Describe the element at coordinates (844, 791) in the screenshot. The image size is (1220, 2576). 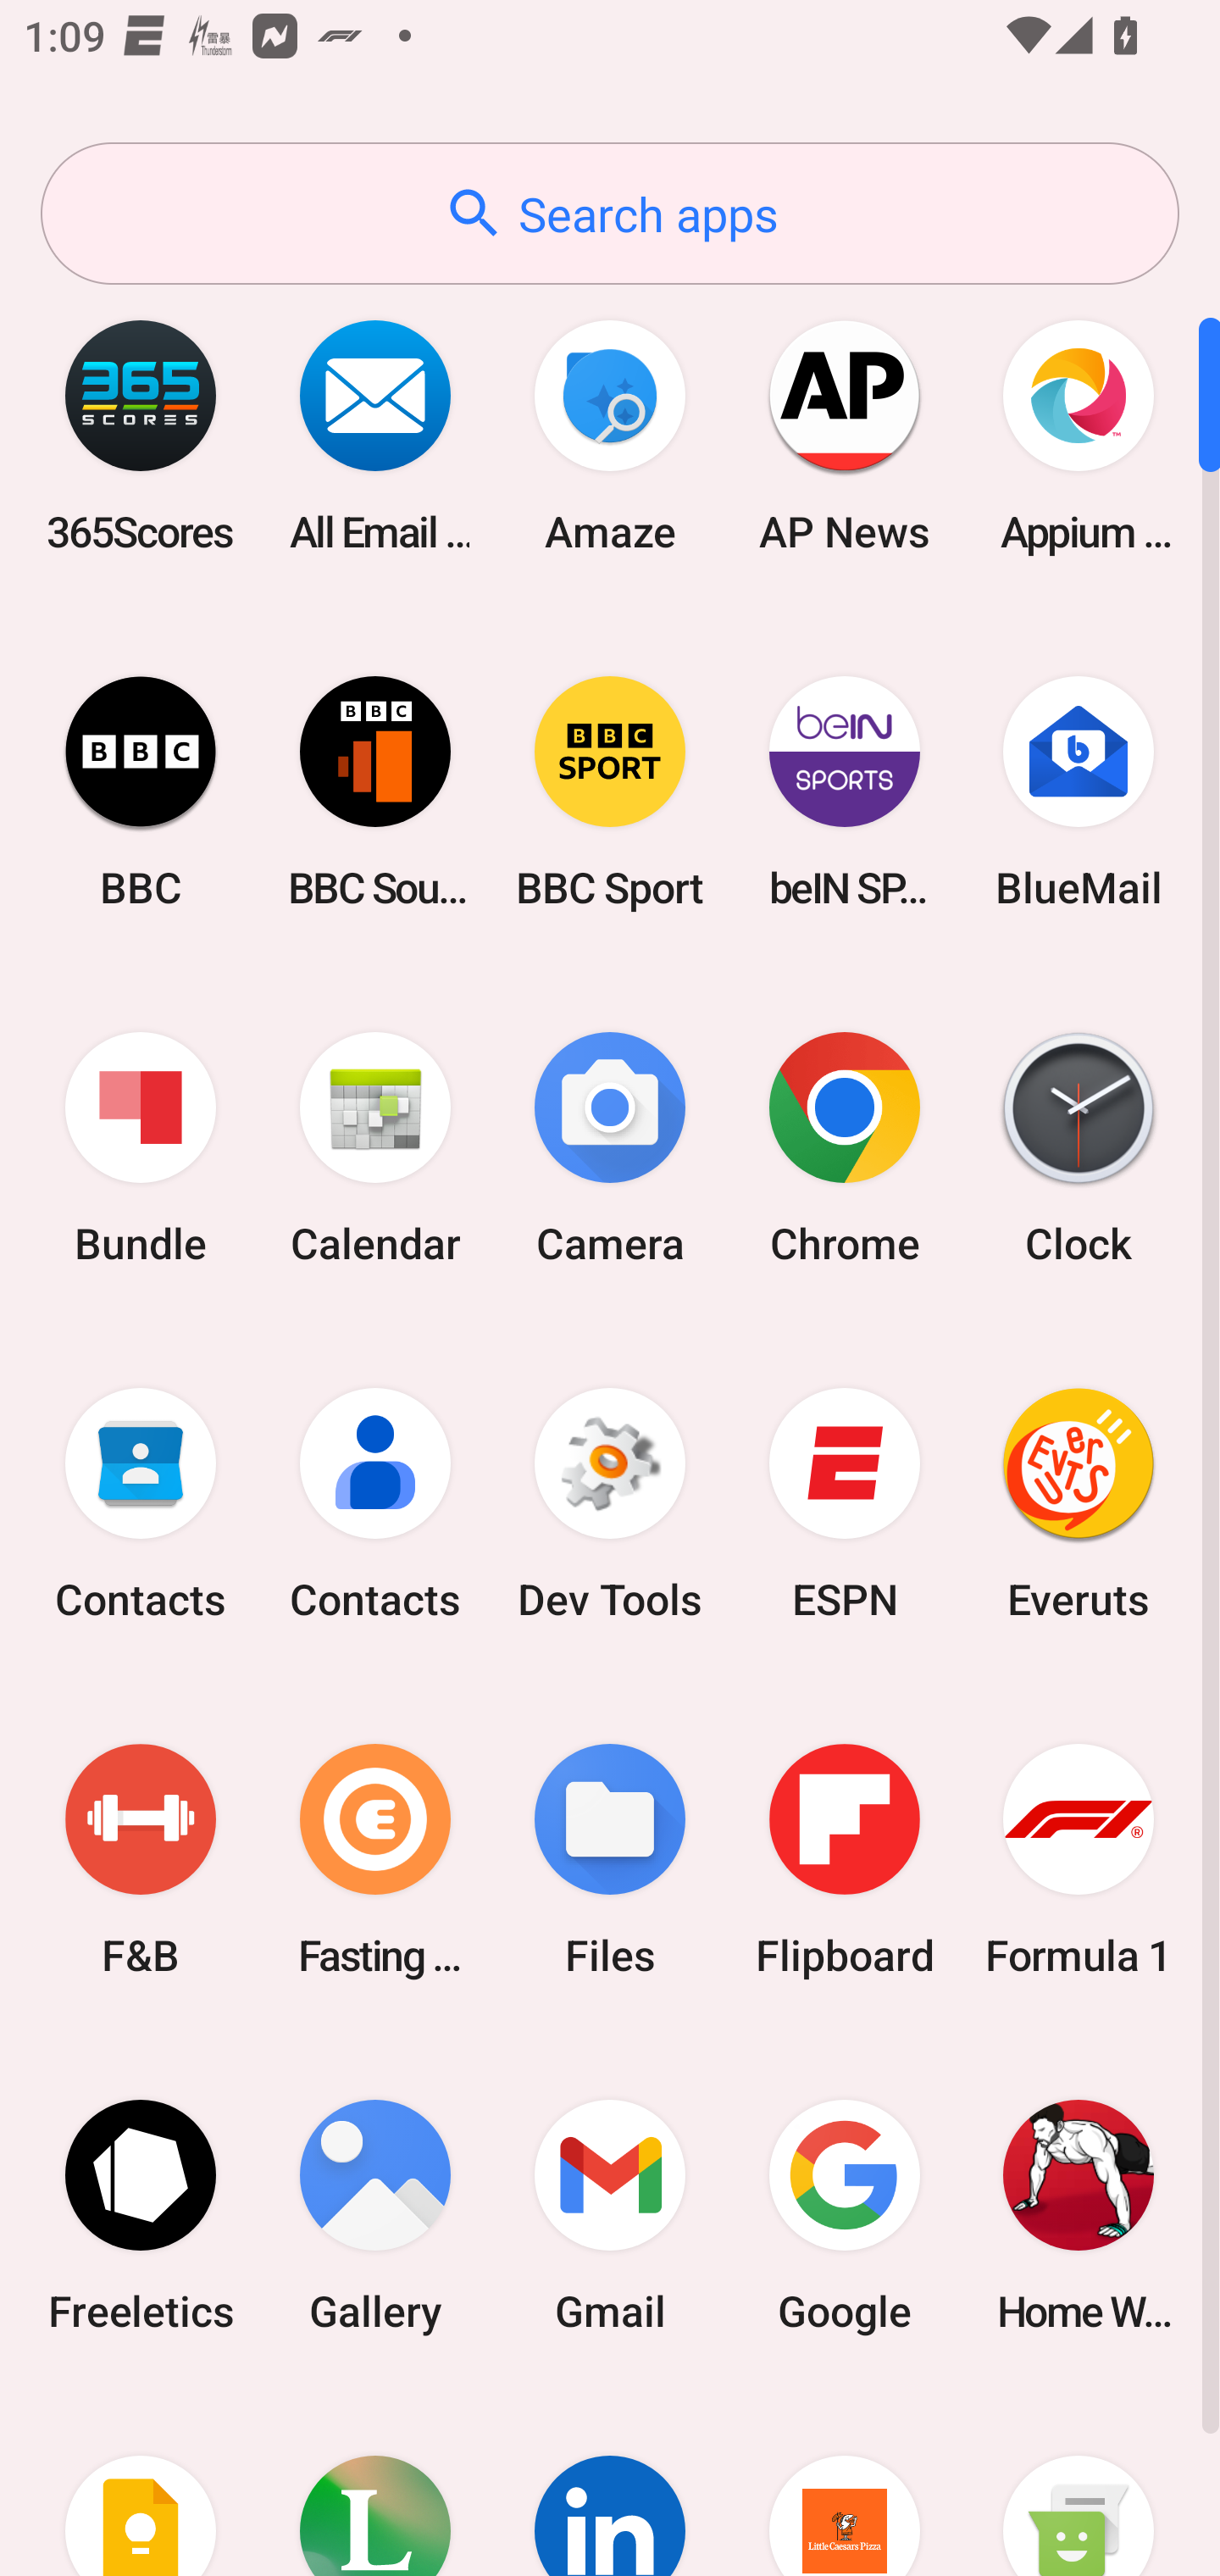
I see `beIN SPORTS` at that location.